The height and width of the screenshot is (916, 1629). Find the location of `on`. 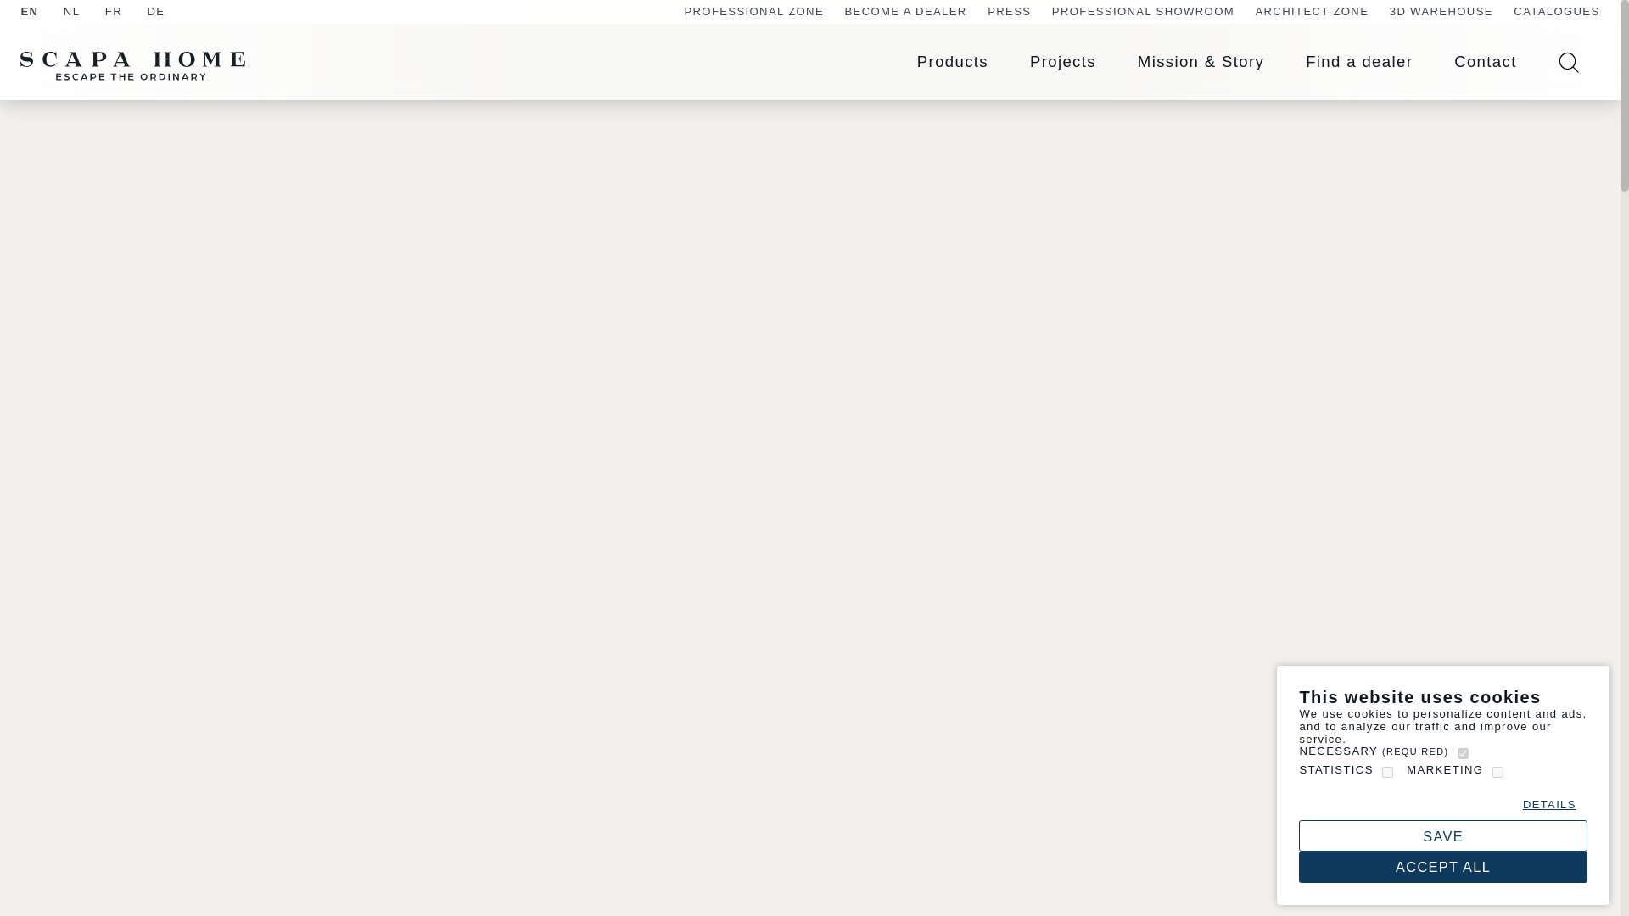

on is located at coordinates (1463, 753).